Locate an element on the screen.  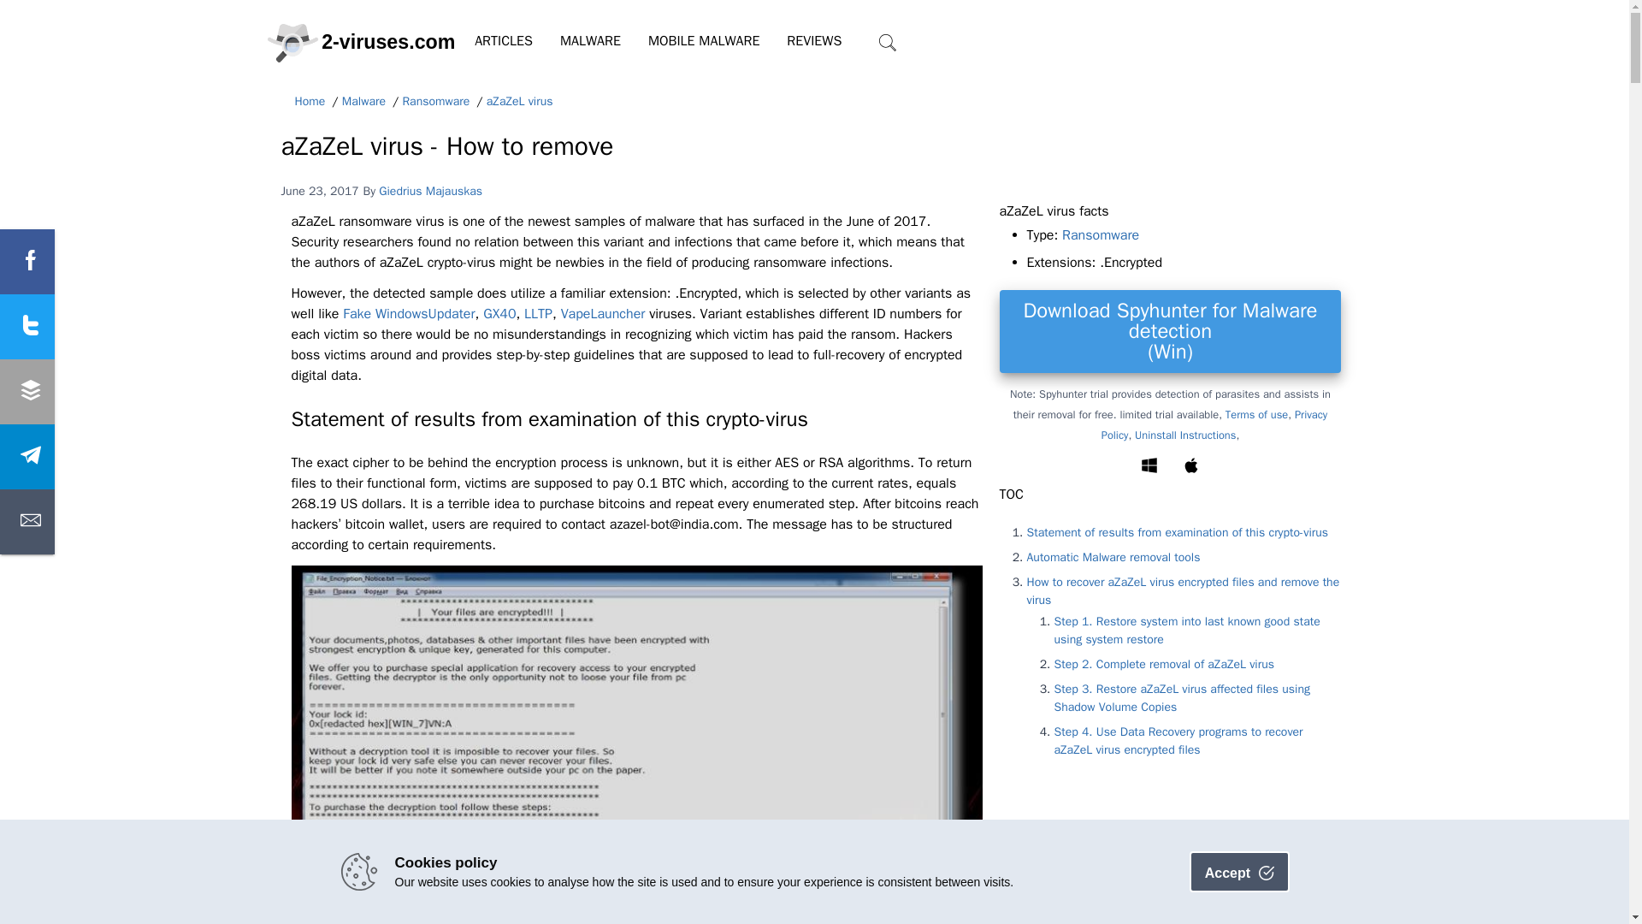
Home is located at coordinates (310, 102).